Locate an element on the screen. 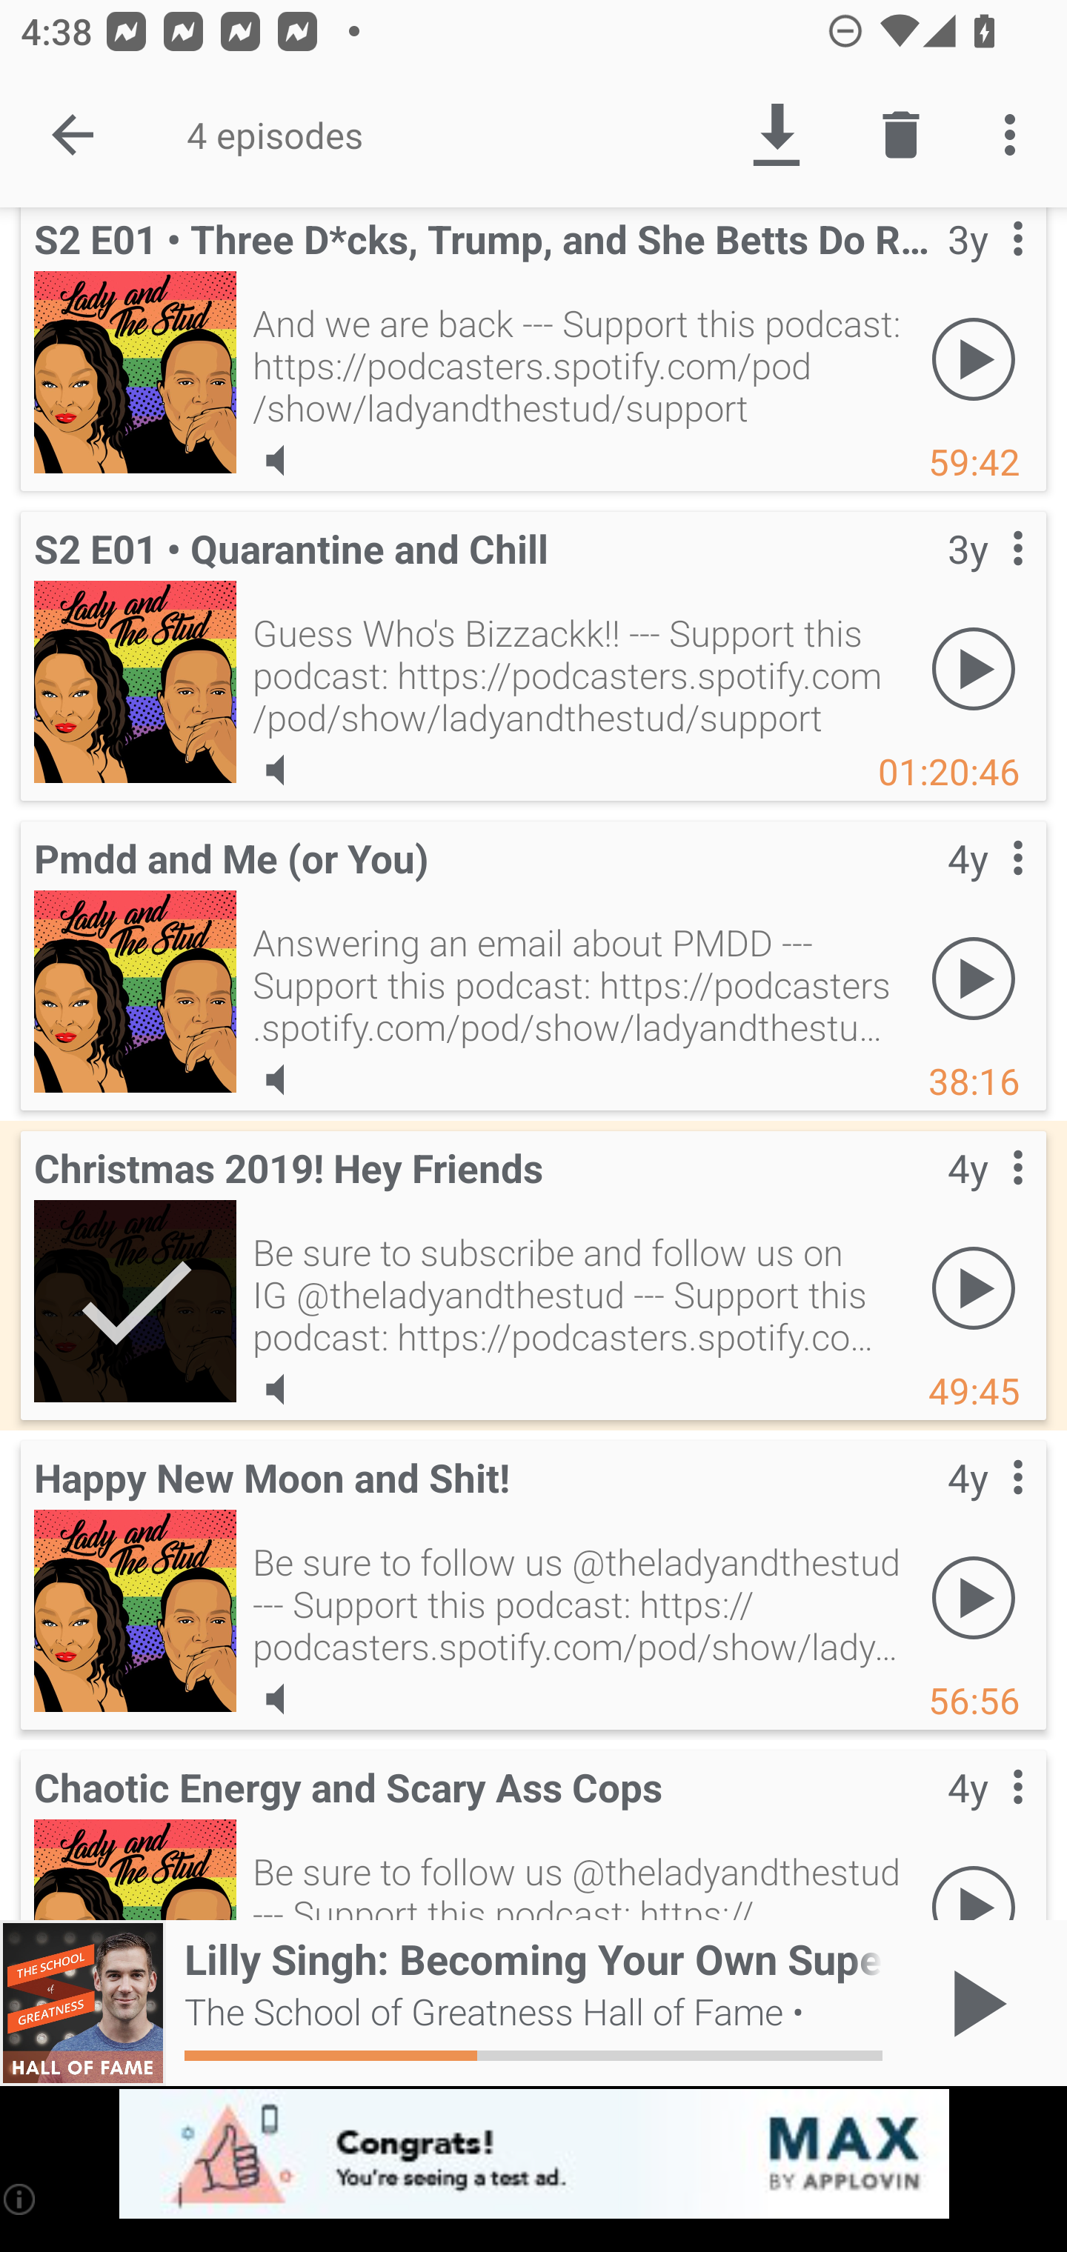 Image resolution: width=1067 pixels, height=2252 pixels. (i) is located at coordinates (21, 2199).